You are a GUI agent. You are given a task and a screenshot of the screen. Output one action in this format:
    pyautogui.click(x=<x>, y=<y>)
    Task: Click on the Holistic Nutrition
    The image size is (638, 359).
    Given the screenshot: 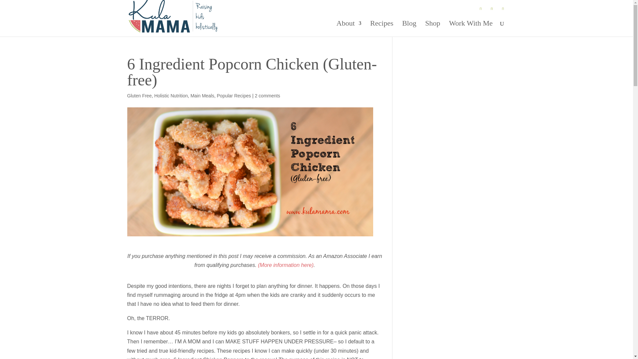 What is the action you would take?
    pyautogui.click(x=171, y=95)
    